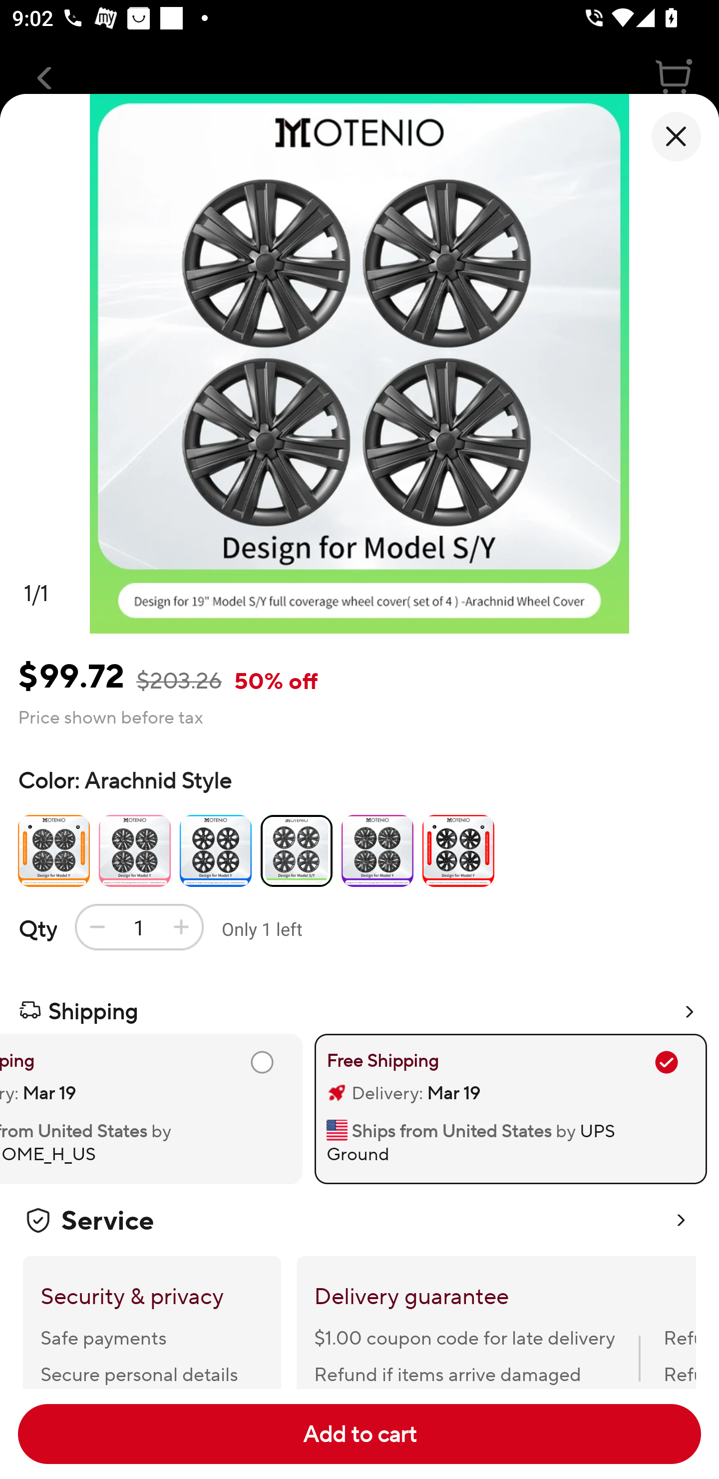 The image size is (719, 1479). I want to click on Add to cart, so click(359, 1434).